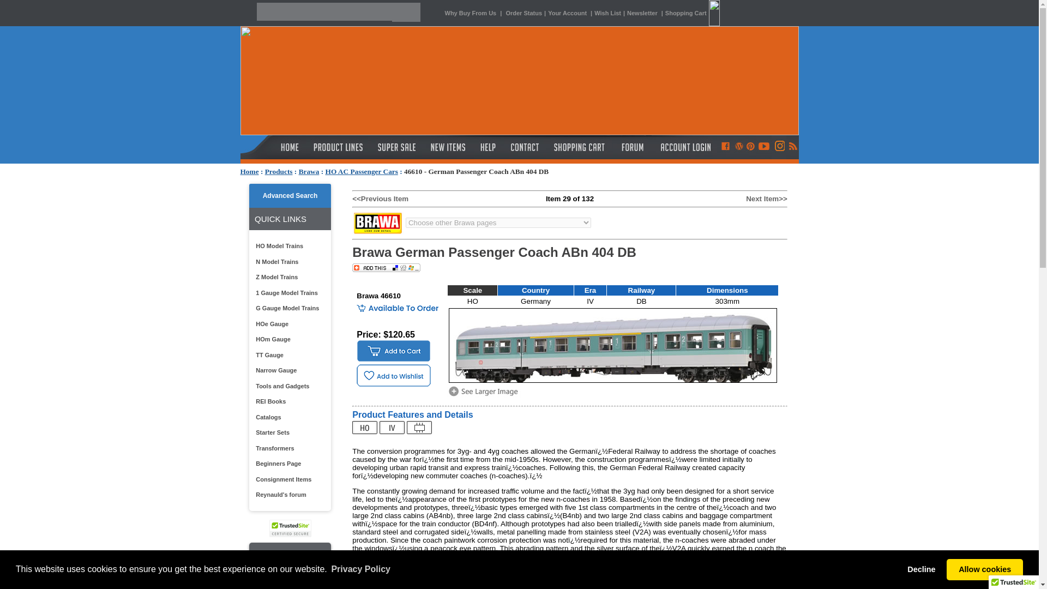 Image resolution: width=1047 pixels, height=589 pixels. What do you see at coordinates (525, 147) in the screenshot?
I see `Contact` at bounding box center [525, 147].